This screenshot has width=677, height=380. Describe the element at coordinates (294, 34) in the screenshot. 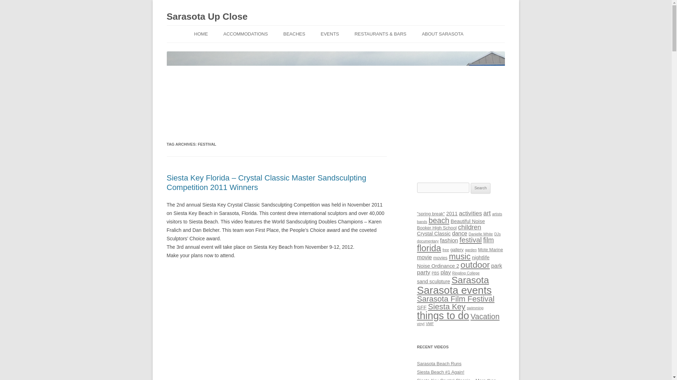

I see `BEACHES` at that location.